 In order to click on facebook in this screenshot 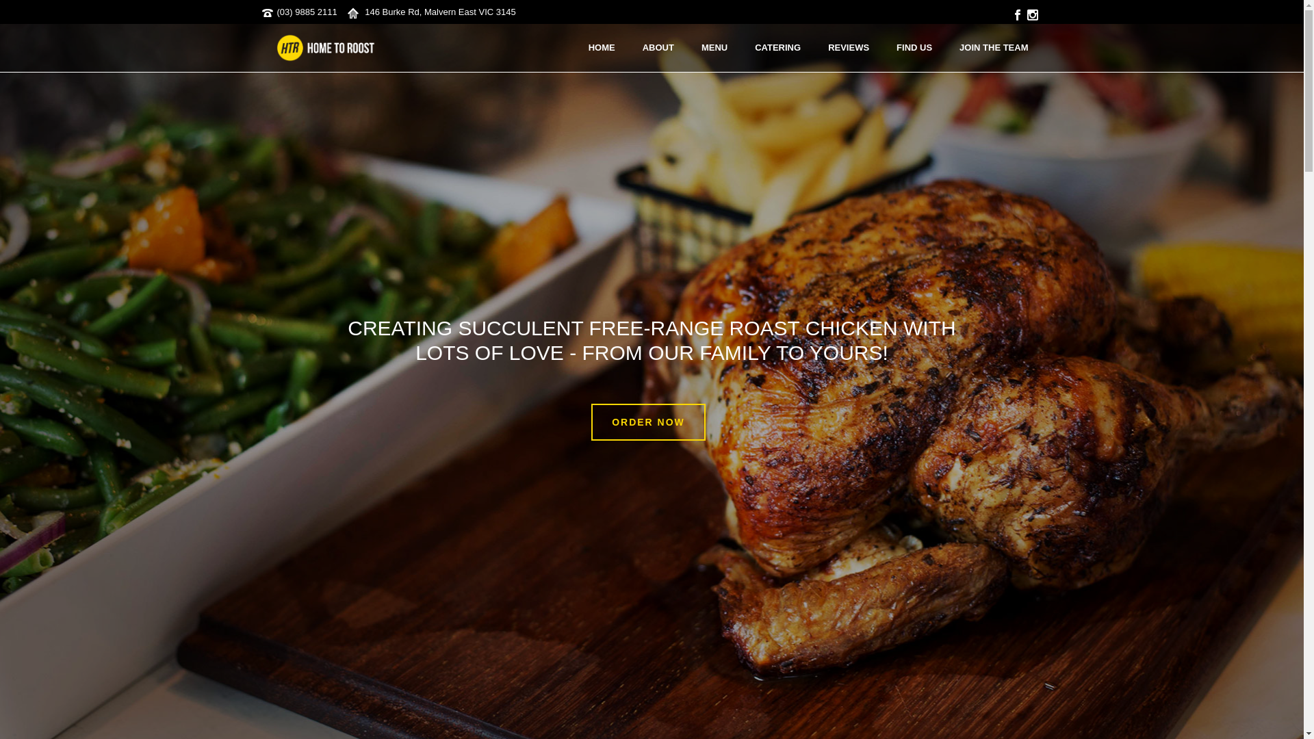, I will do `click(1017, 16)`.